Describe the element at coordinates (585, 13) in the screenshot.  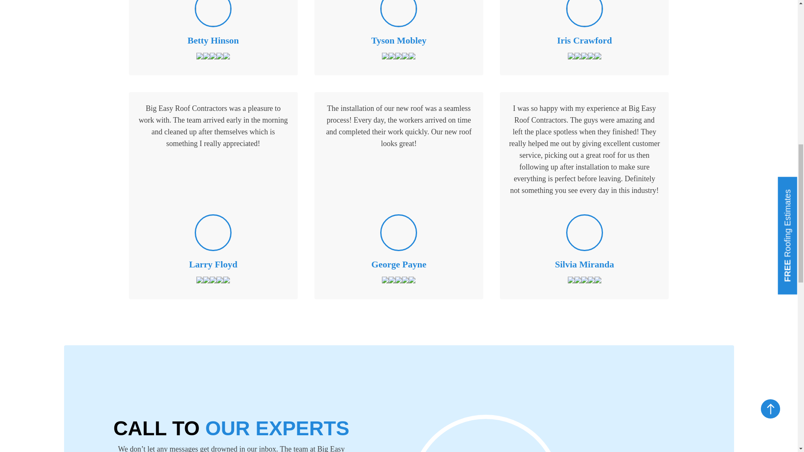
I see `Untitled` at that location.